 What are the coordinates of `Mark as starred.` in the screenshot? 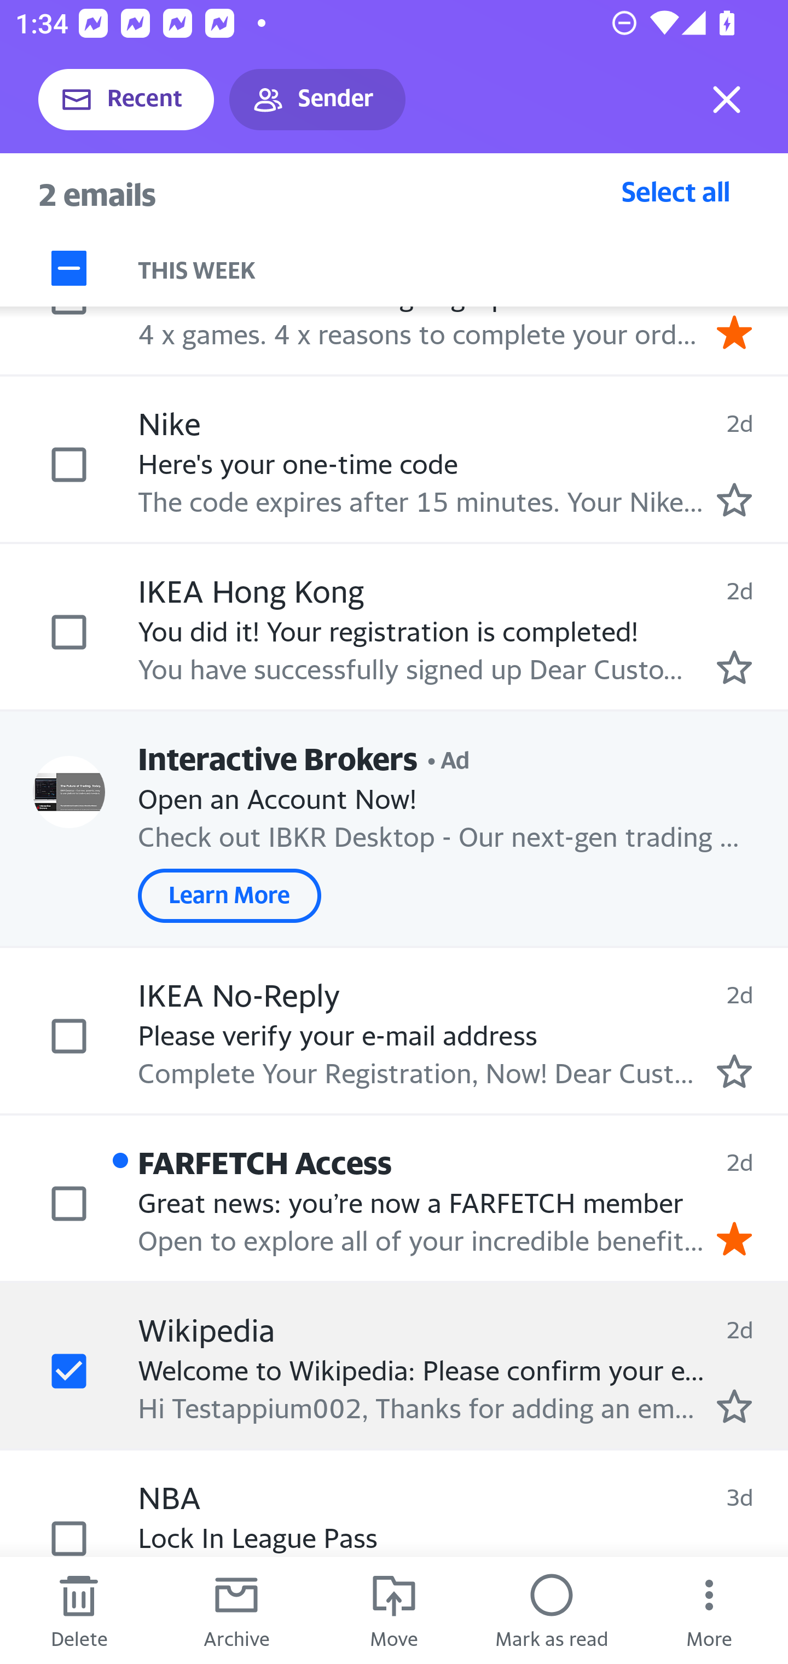 It's located at (734, 1071).